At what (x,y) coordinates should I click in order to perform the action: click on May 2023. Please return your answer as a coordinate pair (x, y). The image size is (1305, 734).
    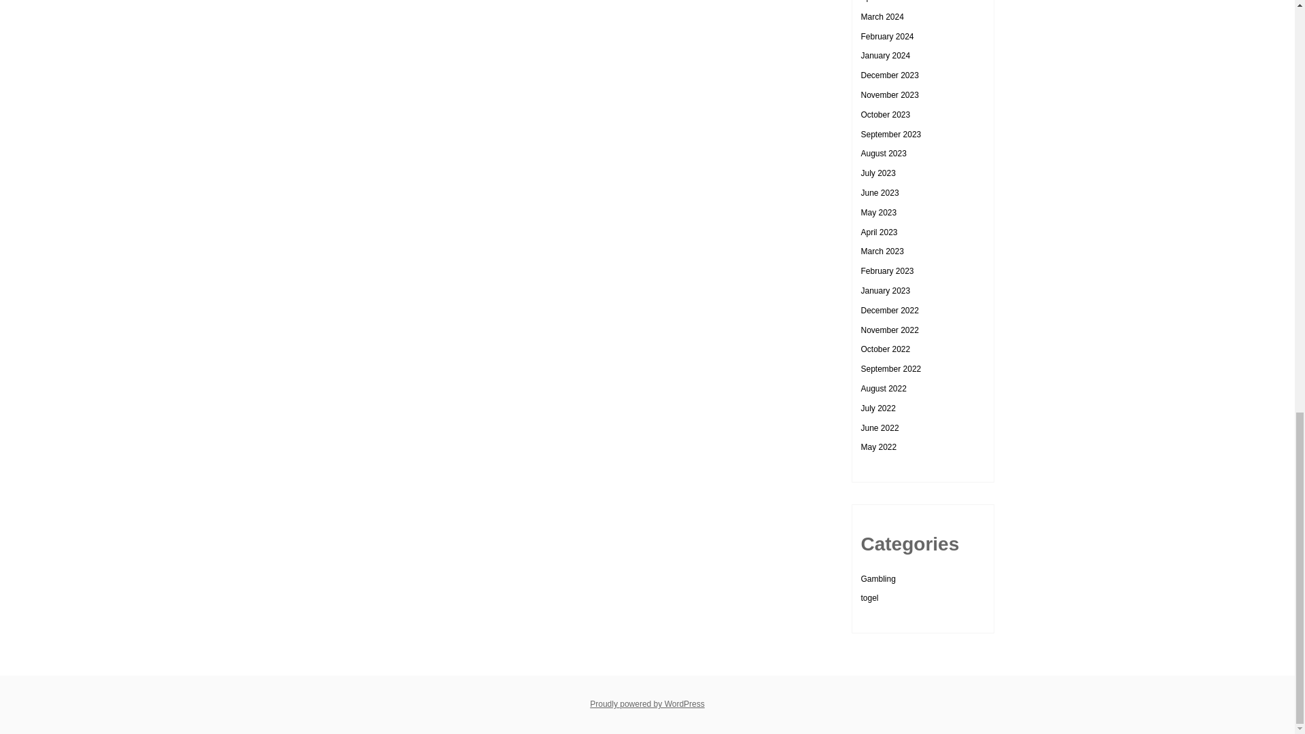
    Looking at the image, I should click on (878, 212).